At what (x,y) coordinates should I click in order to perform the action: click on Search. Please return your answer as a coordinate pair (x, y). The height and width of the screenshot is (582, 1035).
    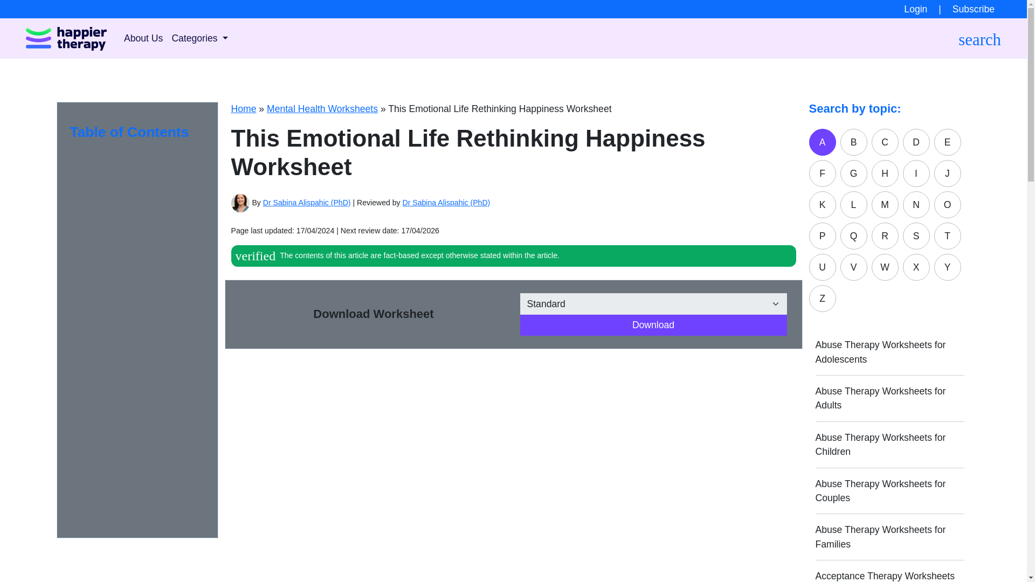
    Looking at the image, I should click on (637, 60).